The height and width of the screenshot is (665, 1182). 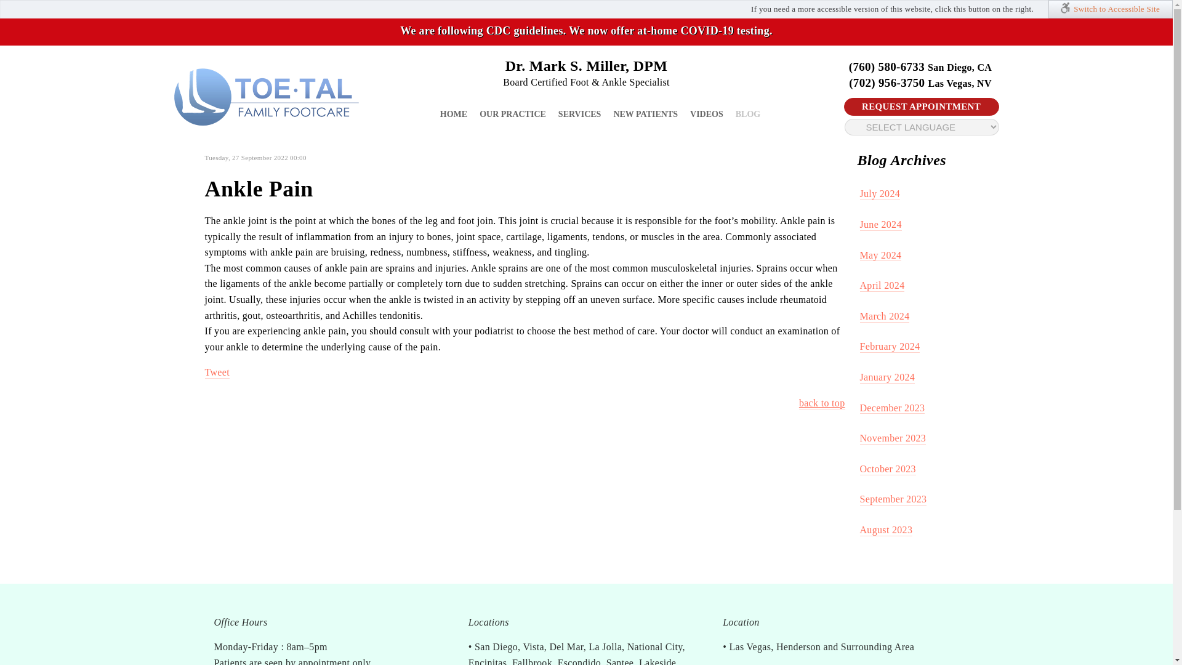 I want to click on October 2023, so click(x=886, y=469).